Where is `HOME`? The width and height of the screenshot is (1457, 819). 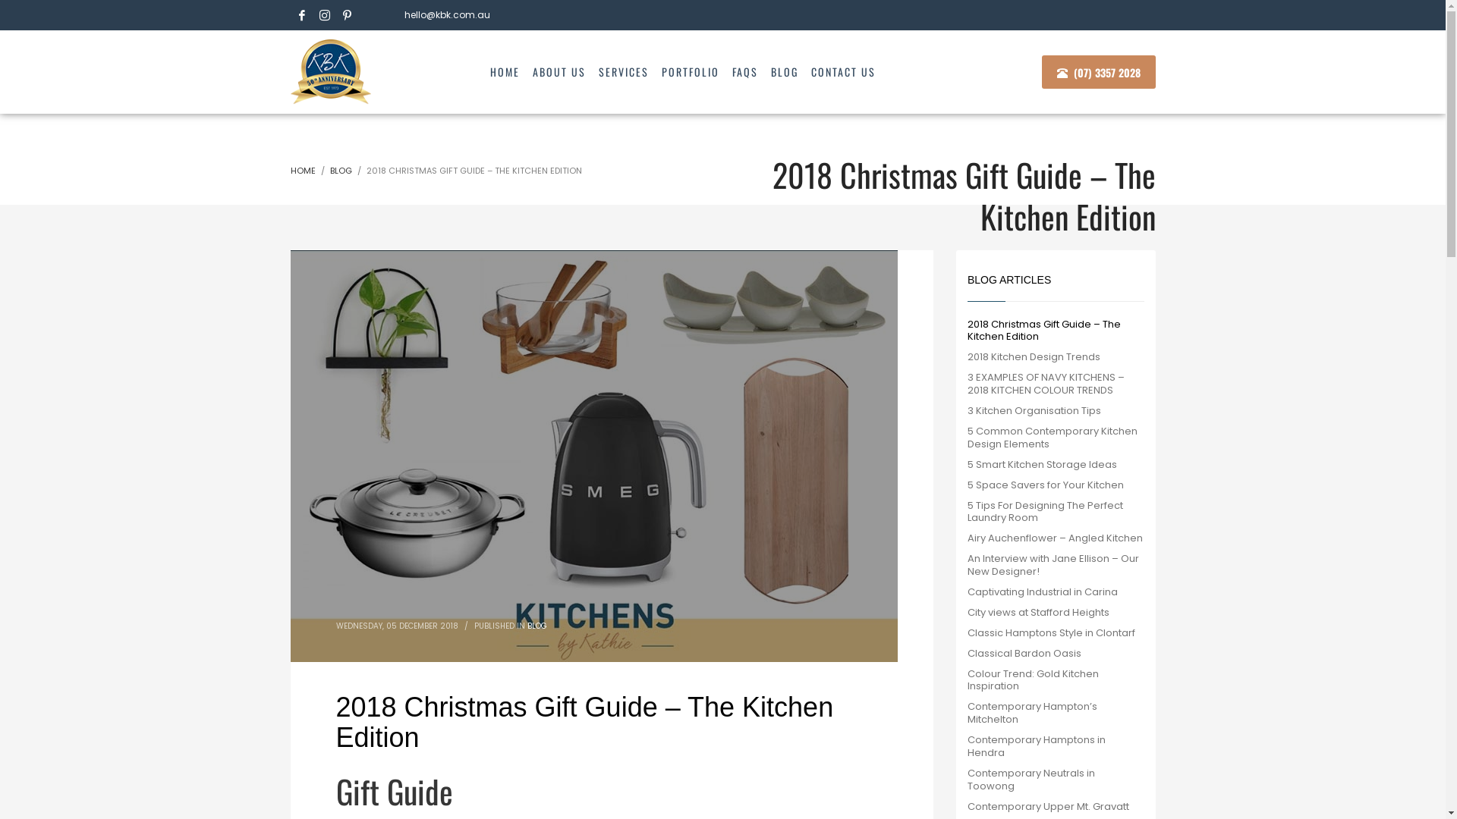
HOME is located at coordinates (505, 72).